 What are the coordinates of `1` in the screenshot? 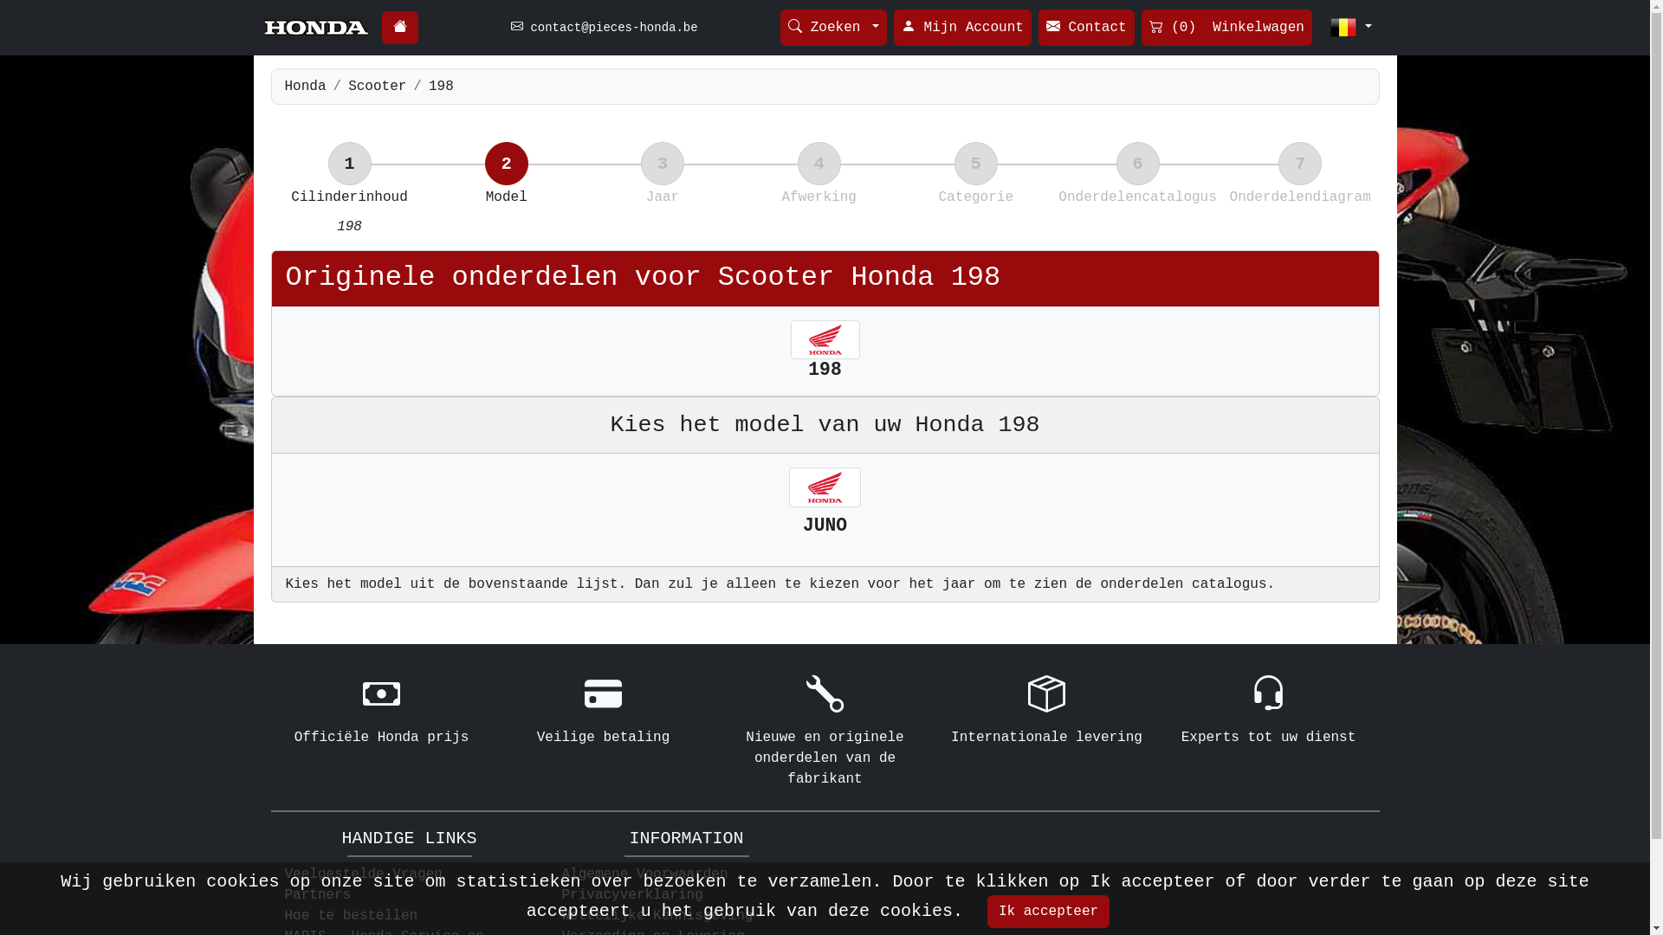 It's located at (350, 164).